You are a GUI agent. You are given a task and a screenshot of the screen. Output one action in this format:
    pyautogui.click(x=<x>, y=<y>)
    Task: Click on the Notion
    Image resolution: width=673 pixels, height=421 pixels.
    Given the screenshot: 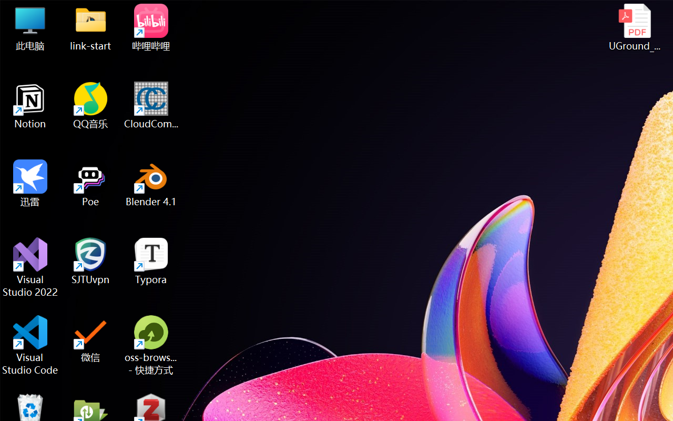 What is the action you would take?
    pyautogui.click(x=30, y=105)
    